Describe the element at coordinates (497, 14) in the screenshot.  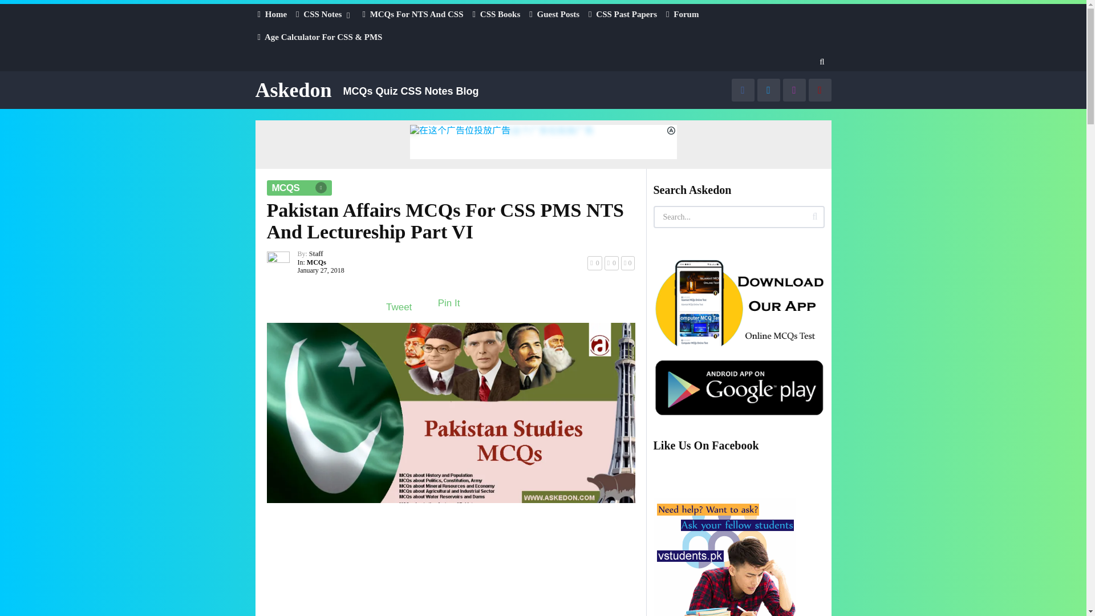
I see `CSS Books` at that location.